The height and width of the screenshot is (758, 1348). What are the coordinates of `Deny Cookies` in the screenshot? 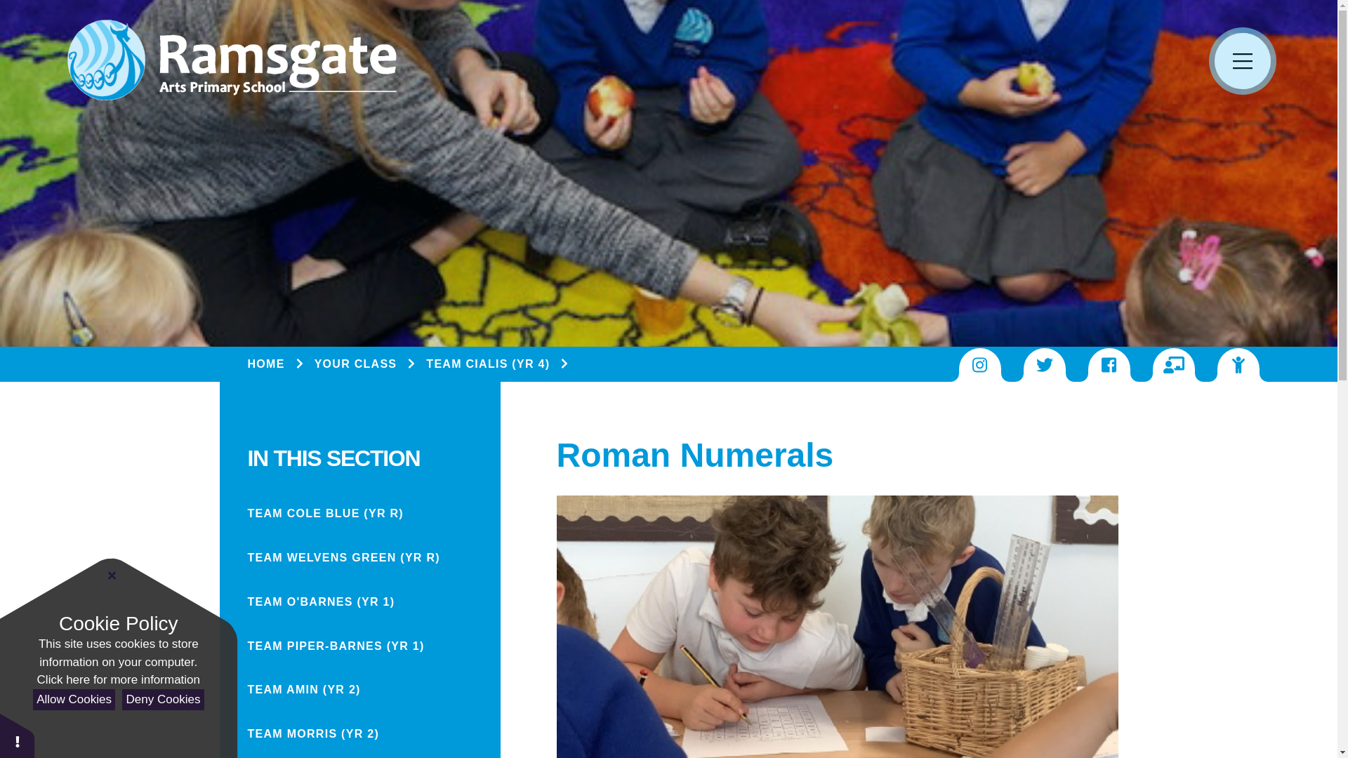 It's located at (163, 700).